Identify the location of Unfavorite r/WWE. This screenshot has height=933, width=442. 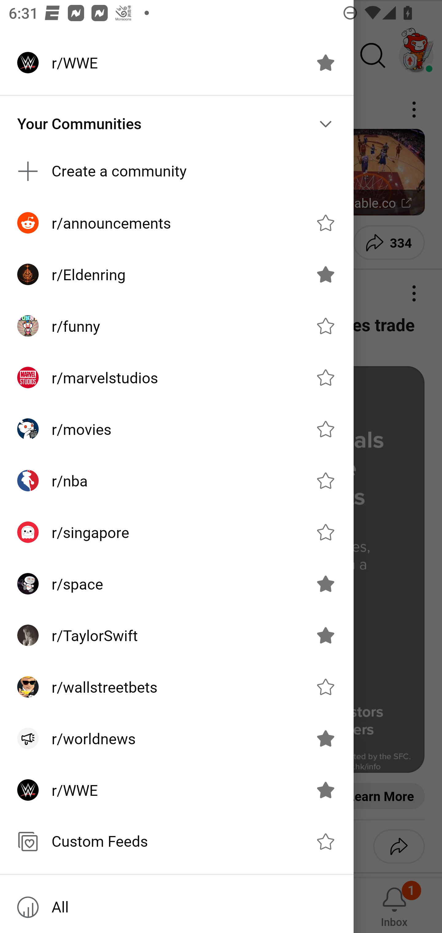
(325, 789).